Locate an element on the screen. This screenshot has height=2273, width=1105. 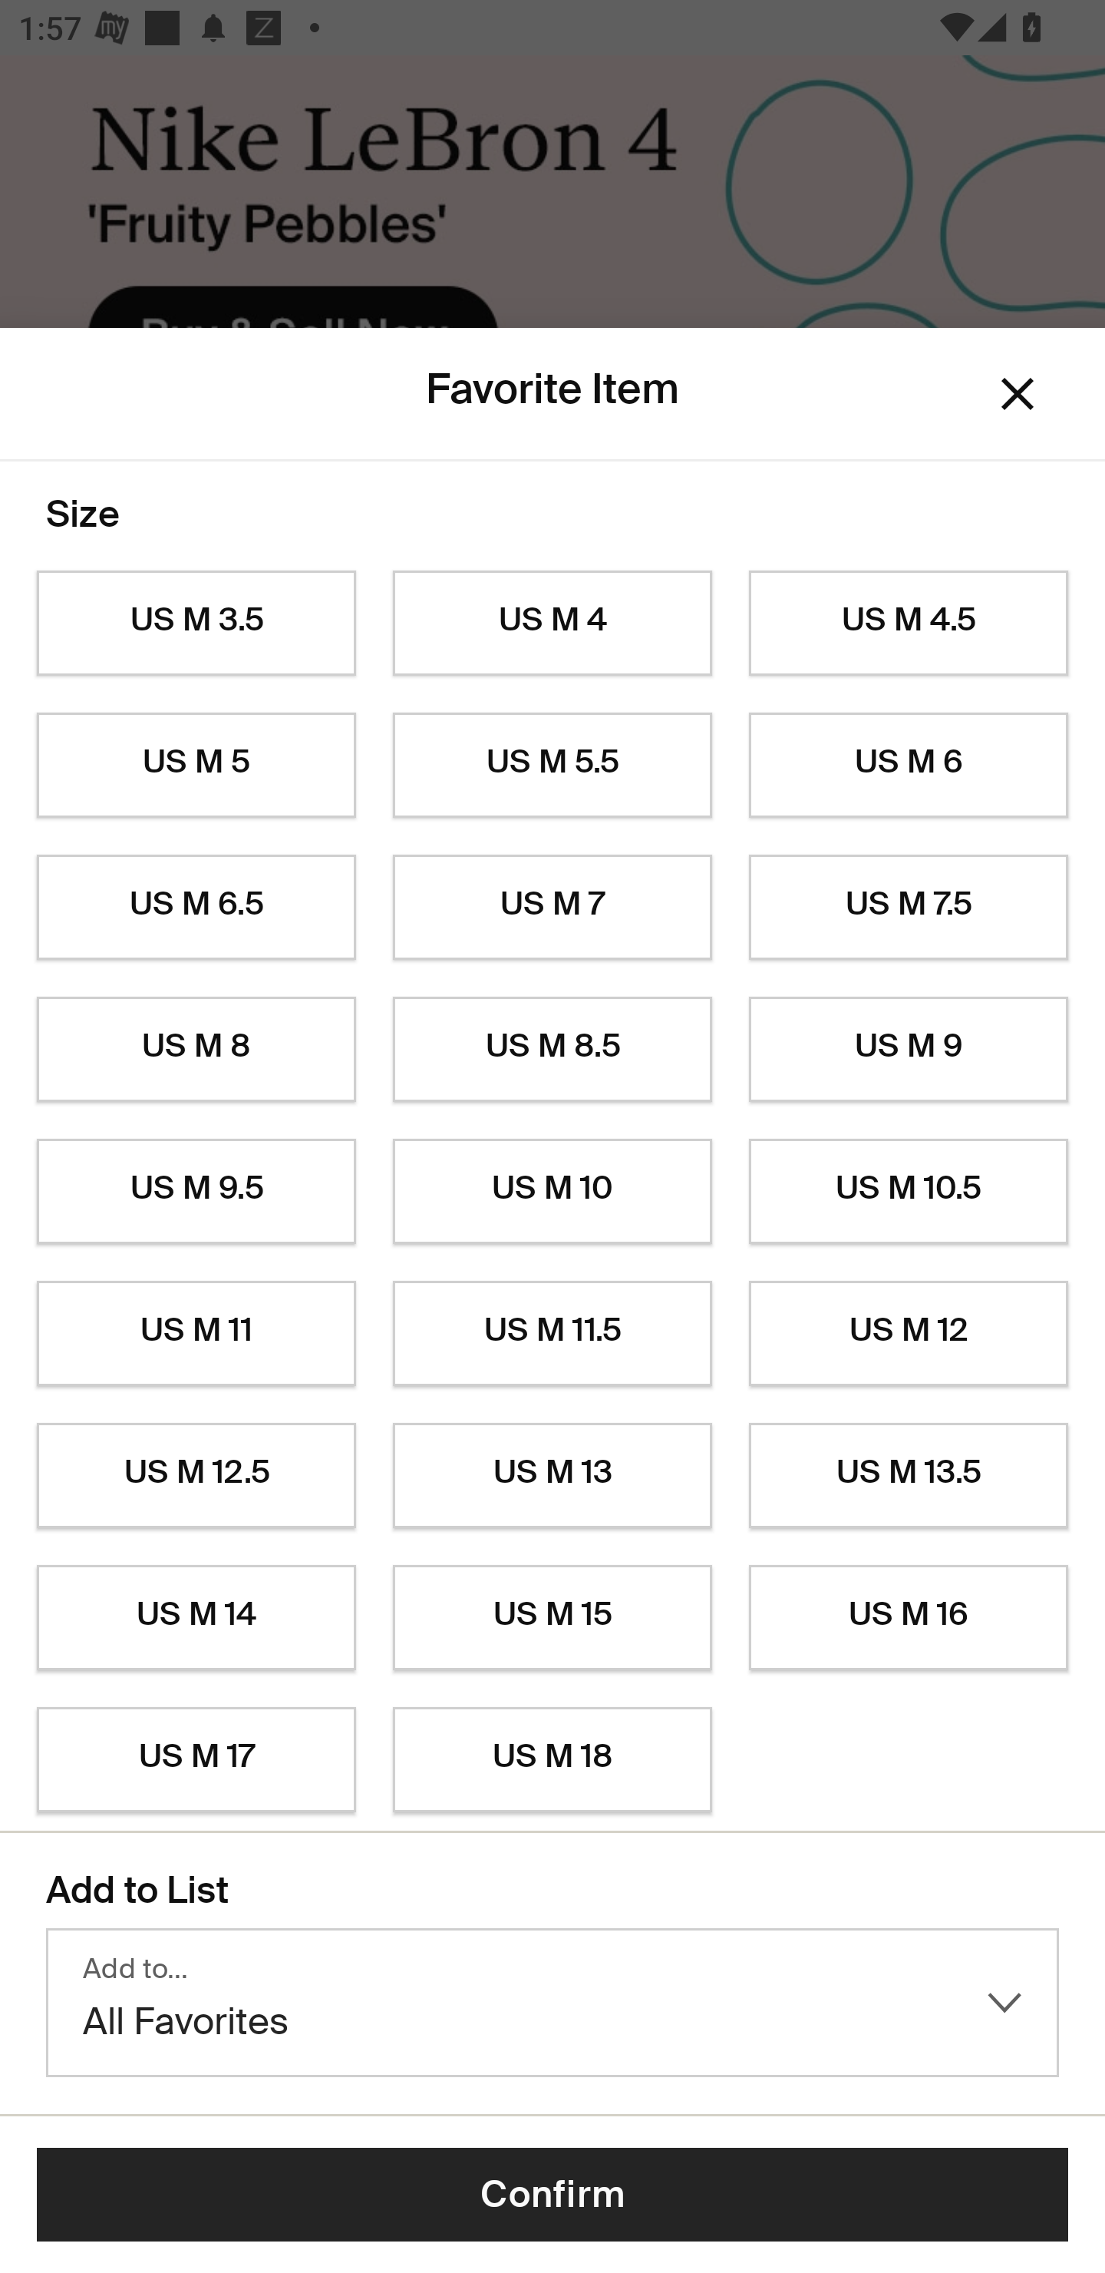
US M 9.5 is located at coordinates (196, 1192).